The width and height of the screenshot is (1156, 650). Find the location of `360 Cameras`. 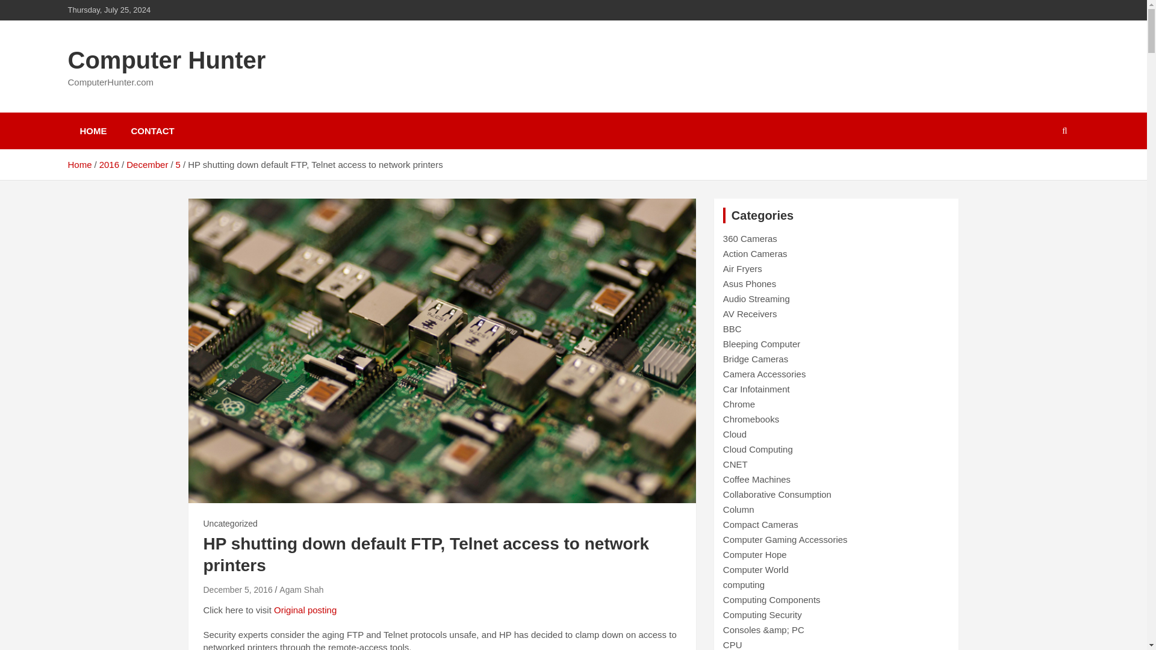

360 Cameras is located at coordinates (750, 238).